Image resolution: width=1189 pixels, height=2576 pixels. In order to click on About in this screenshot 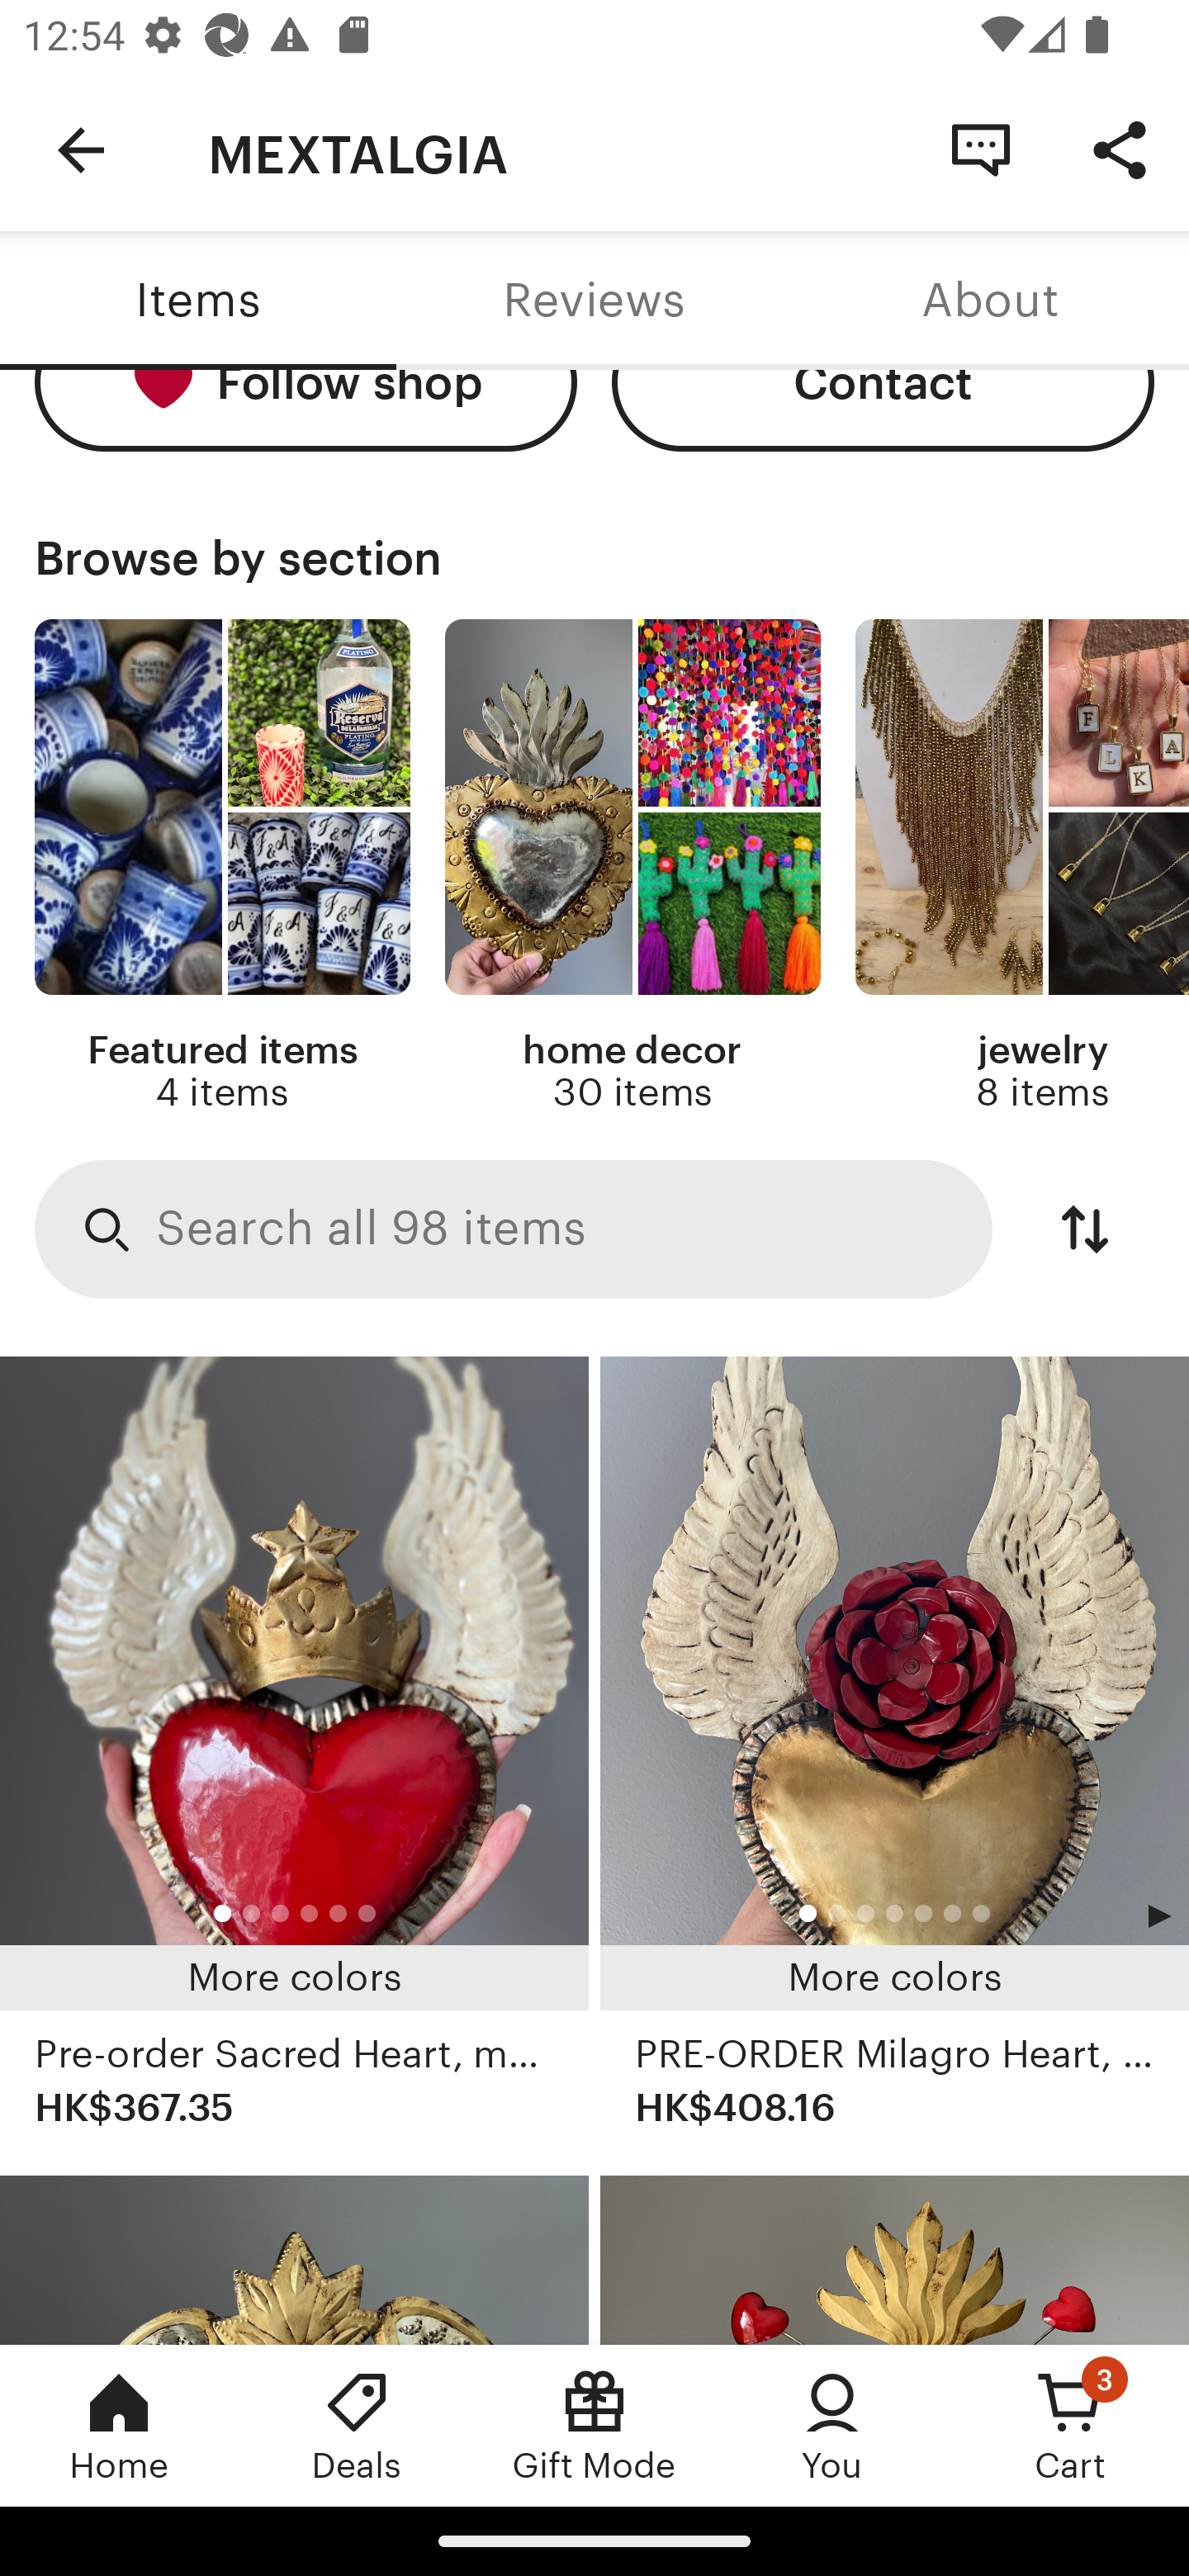, I will do `click(991, 301)`.